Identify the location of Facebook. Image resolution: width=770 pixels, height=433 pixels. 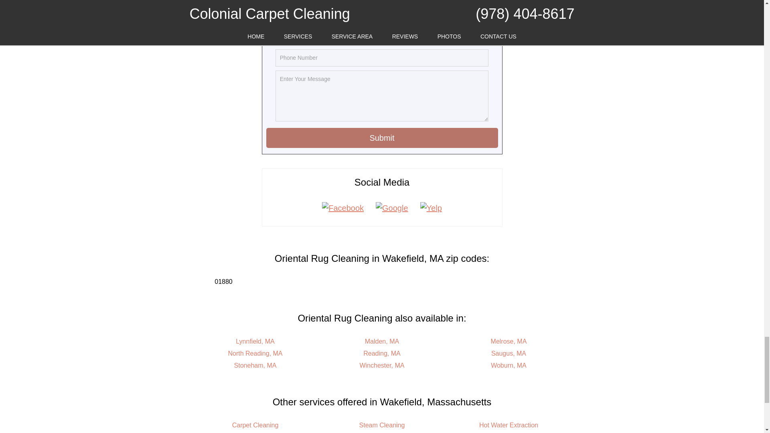
(342, 208).